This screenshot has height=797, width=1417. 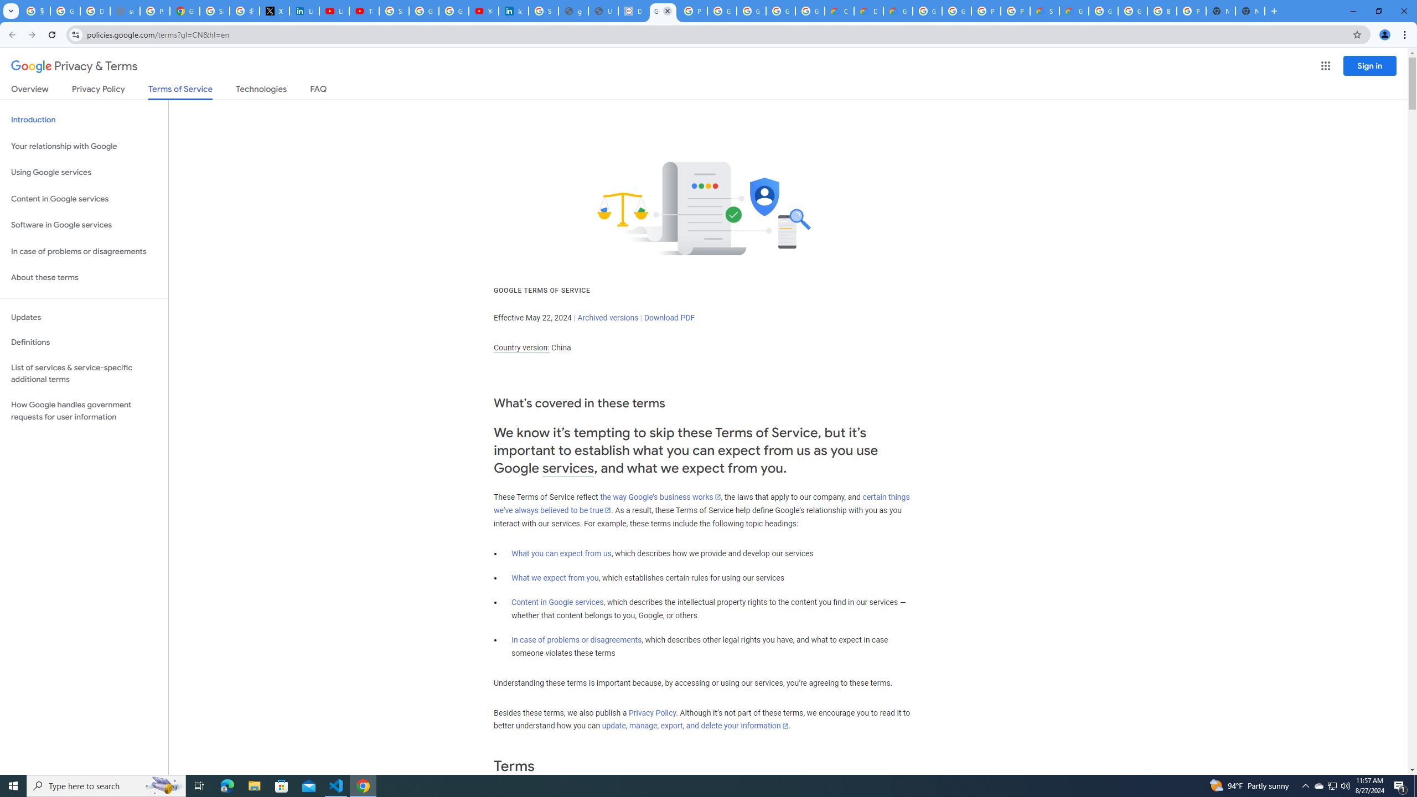 I want to click on support.google.com - Network error, so click(x=125, y=11).